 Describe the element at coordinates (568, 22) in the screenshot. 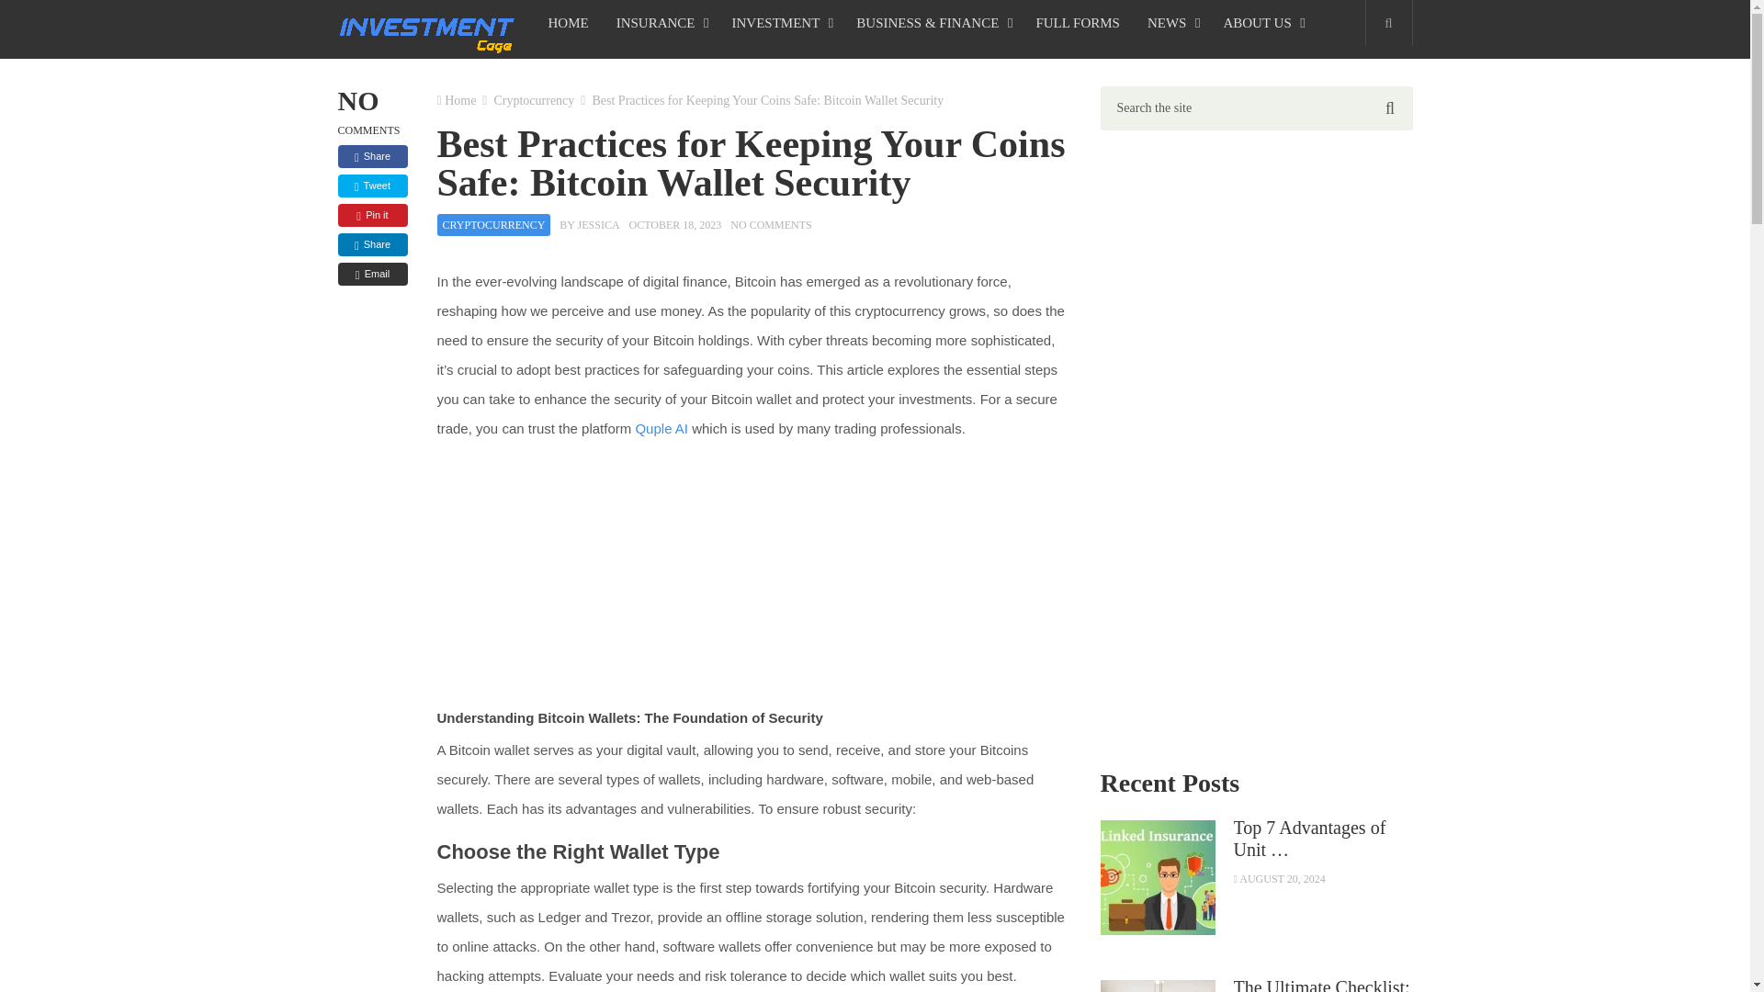

I see `HOME` at that location.